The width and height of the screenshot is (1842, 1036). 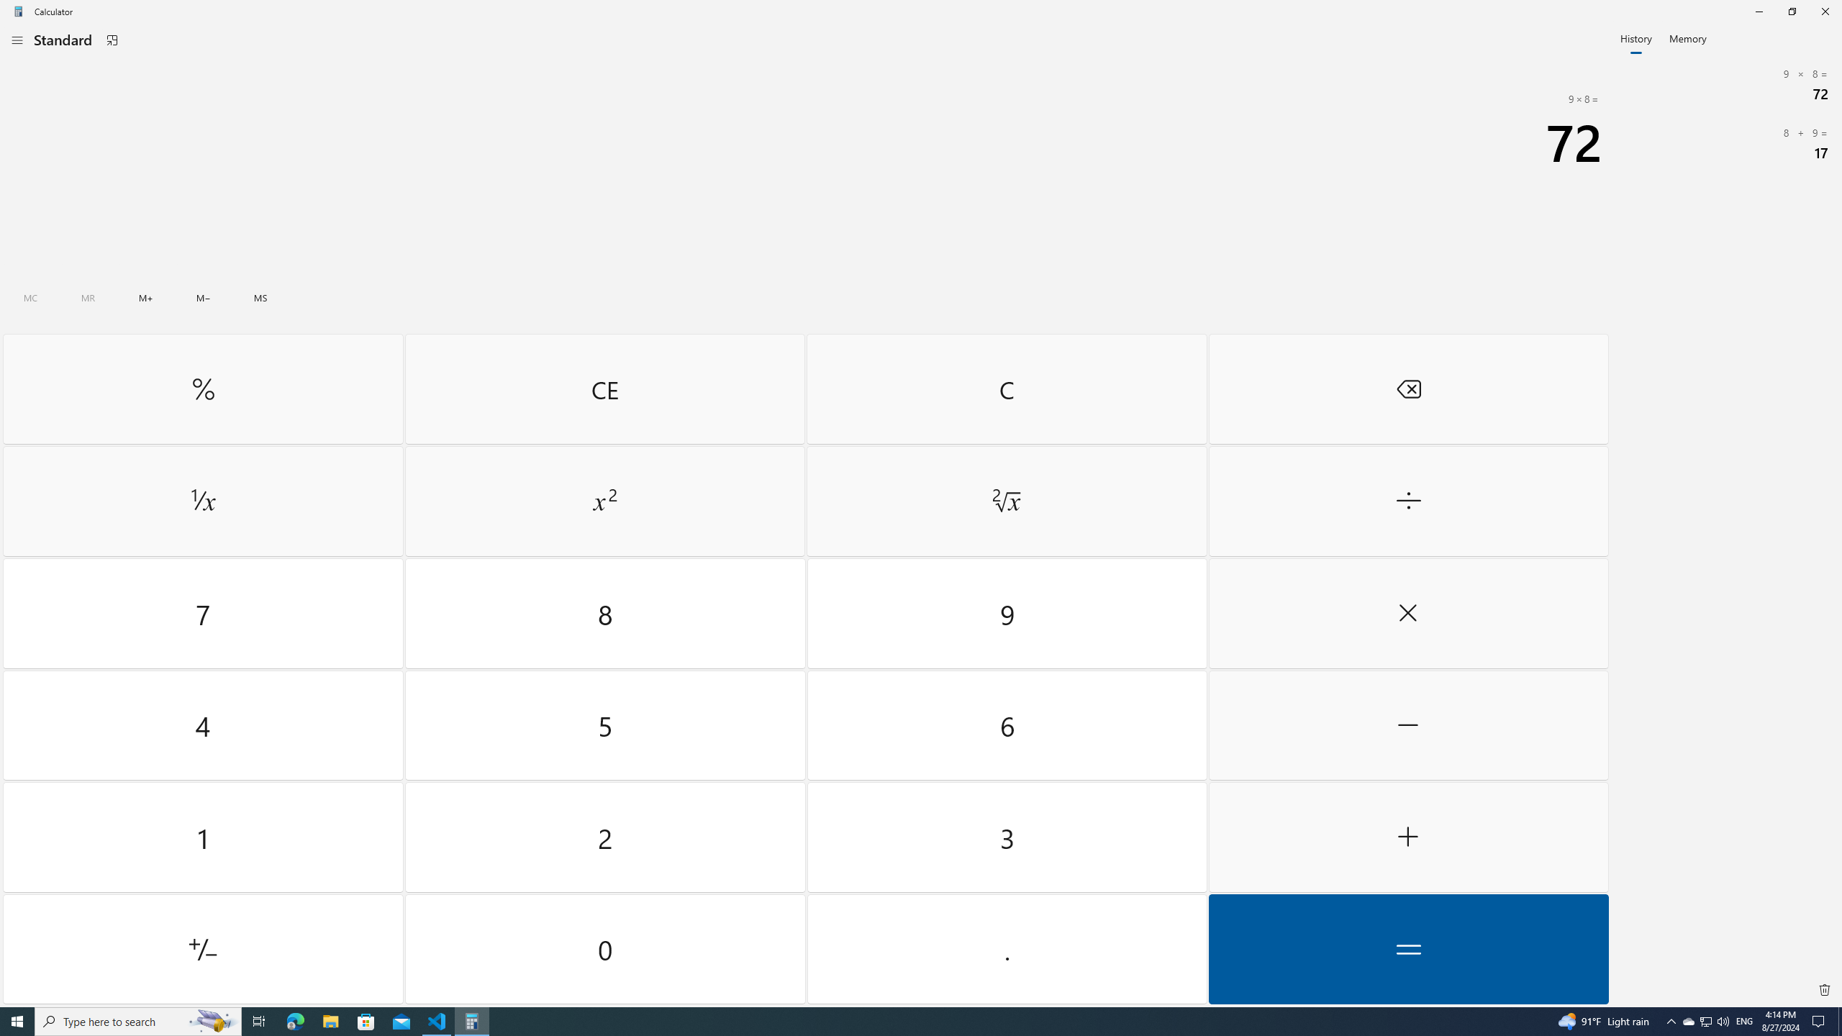 What do you see at coordinates (295, 1022) in the screenshot?
I see `Microsoft Edge` at bounding box center [295, 1022].